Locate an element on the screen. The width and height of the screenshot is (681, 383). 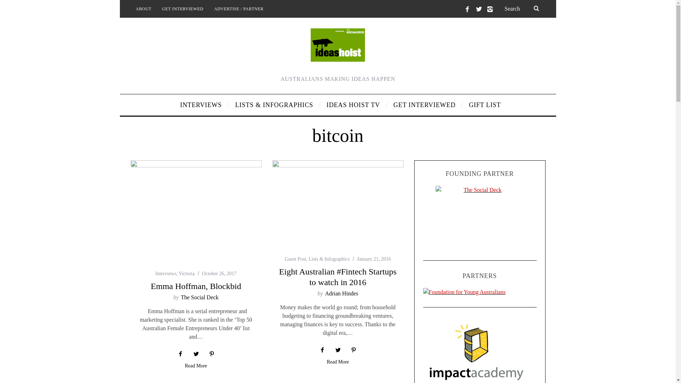
LISTS & INFOGRAPHICS is located at coordinates (276, 105).